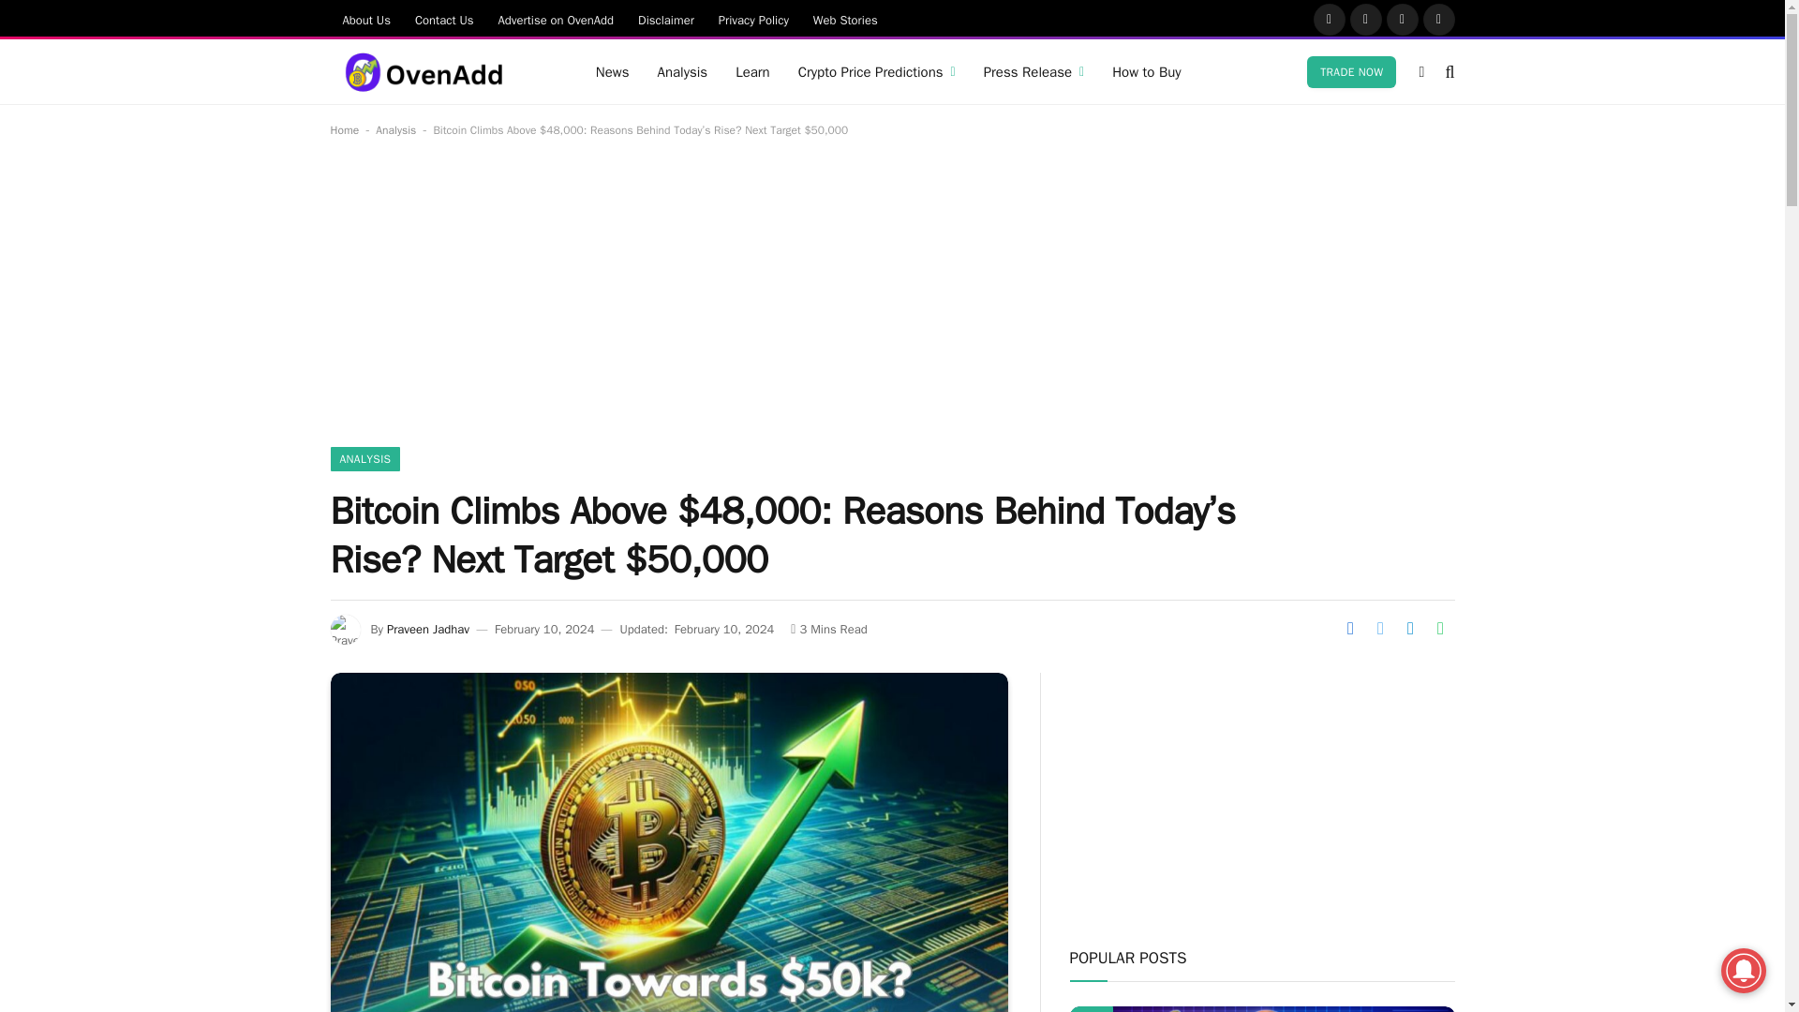 The image size is (1799, 1012). Describe the element at coordinates (427, 630) in the screenshot. I see `Posts by Praveen Jadhav` at that location.